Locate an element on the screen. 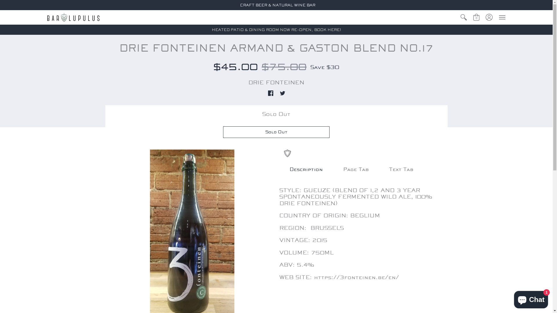  0 is located at coordinates (476, 17).